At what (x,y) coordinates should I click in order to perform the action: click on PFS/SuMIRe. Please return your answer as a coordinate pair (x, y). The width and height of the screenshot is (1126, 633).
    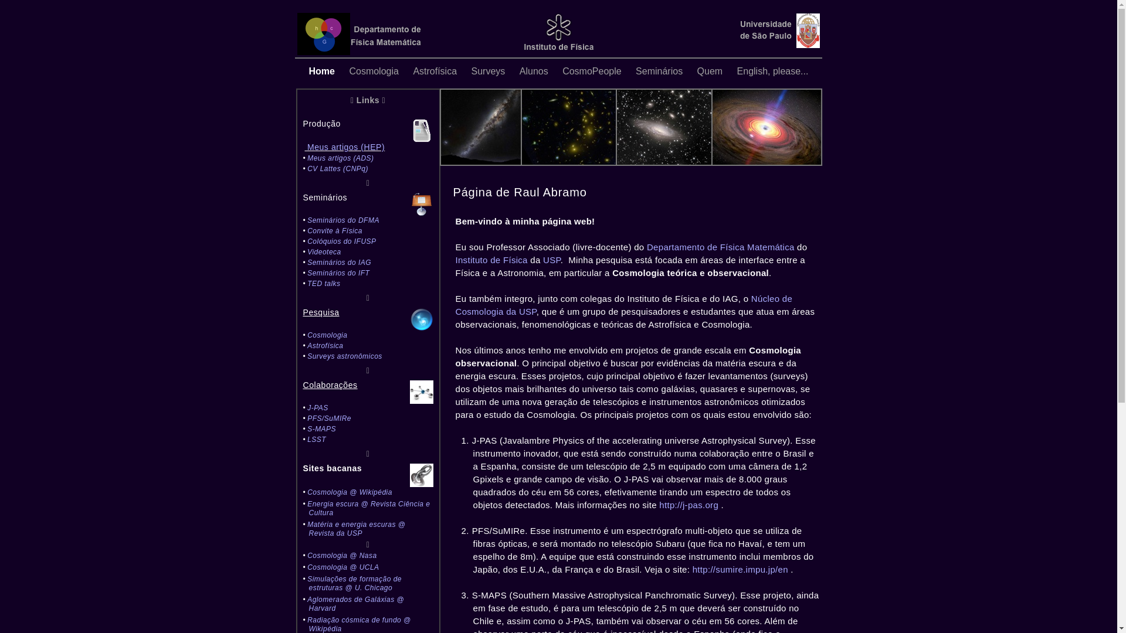
    Looking at the image, I should click on (330, 418).